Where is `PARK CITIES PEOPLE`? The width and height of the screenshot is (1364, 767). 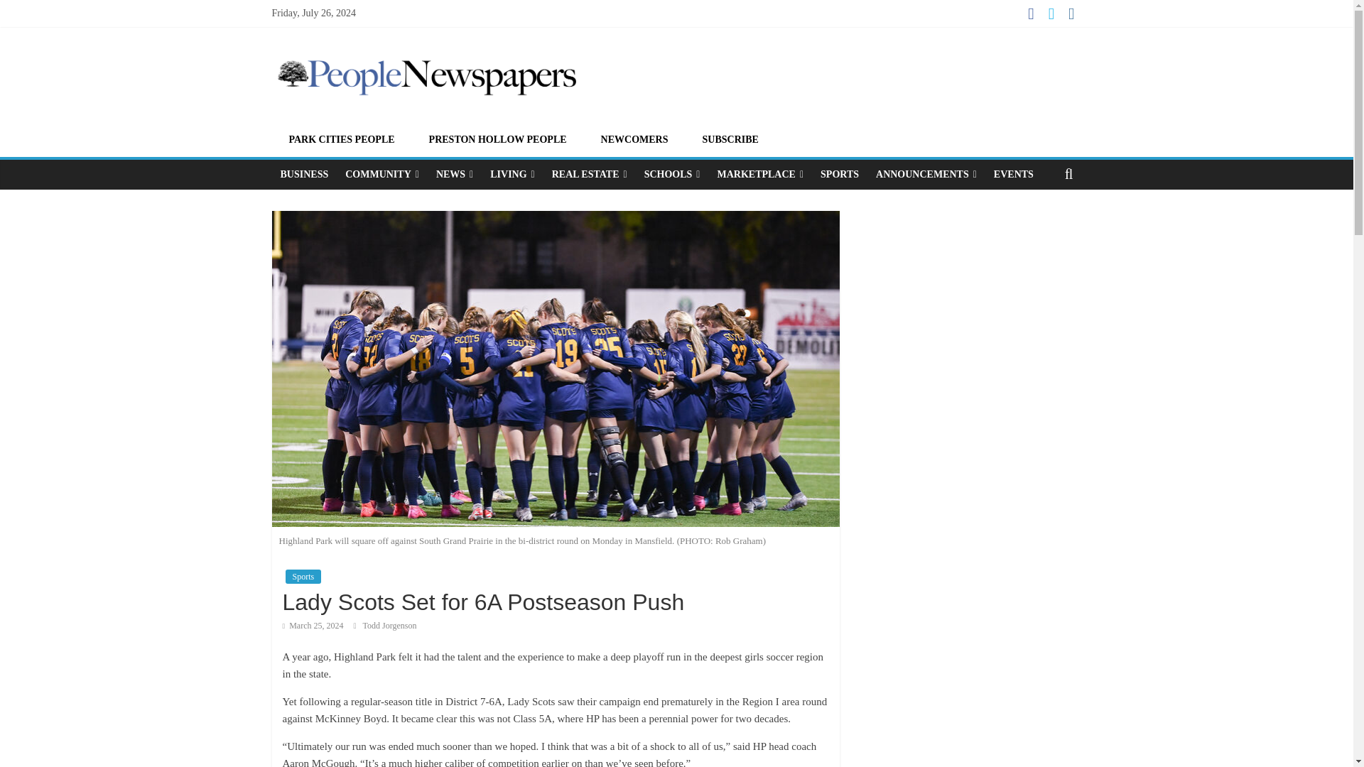 PARK CITIES PEOPLE is located at coordinates (341, 139).